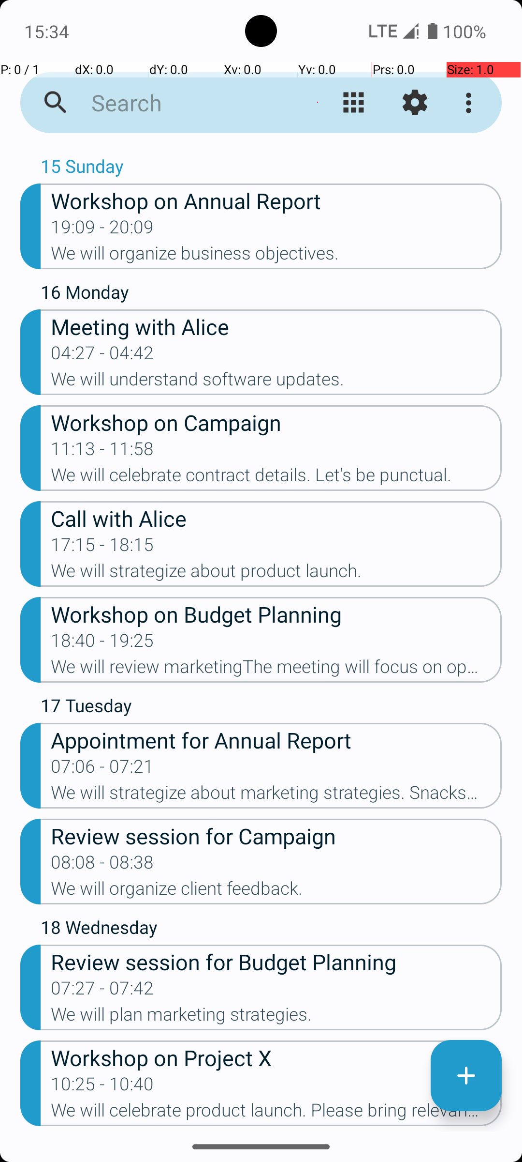 This screenshot has width=522, height=1162. I want to click on We will organize business objectives., so click(276, 256).